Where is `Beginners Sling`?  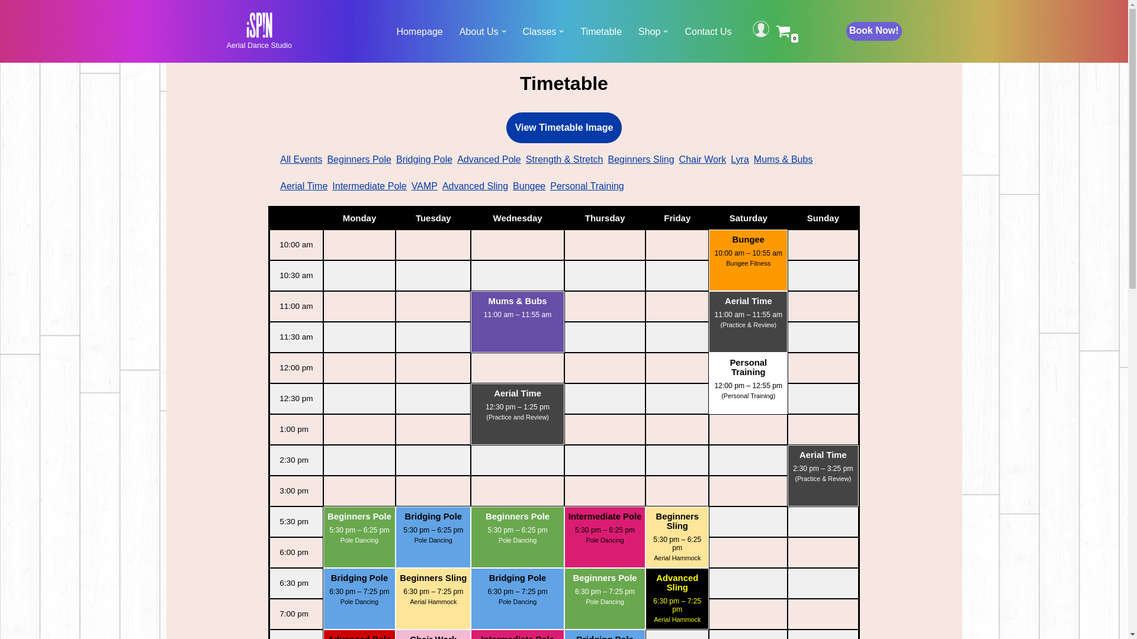 Beginners Sling is located at coordinates (433, 578).